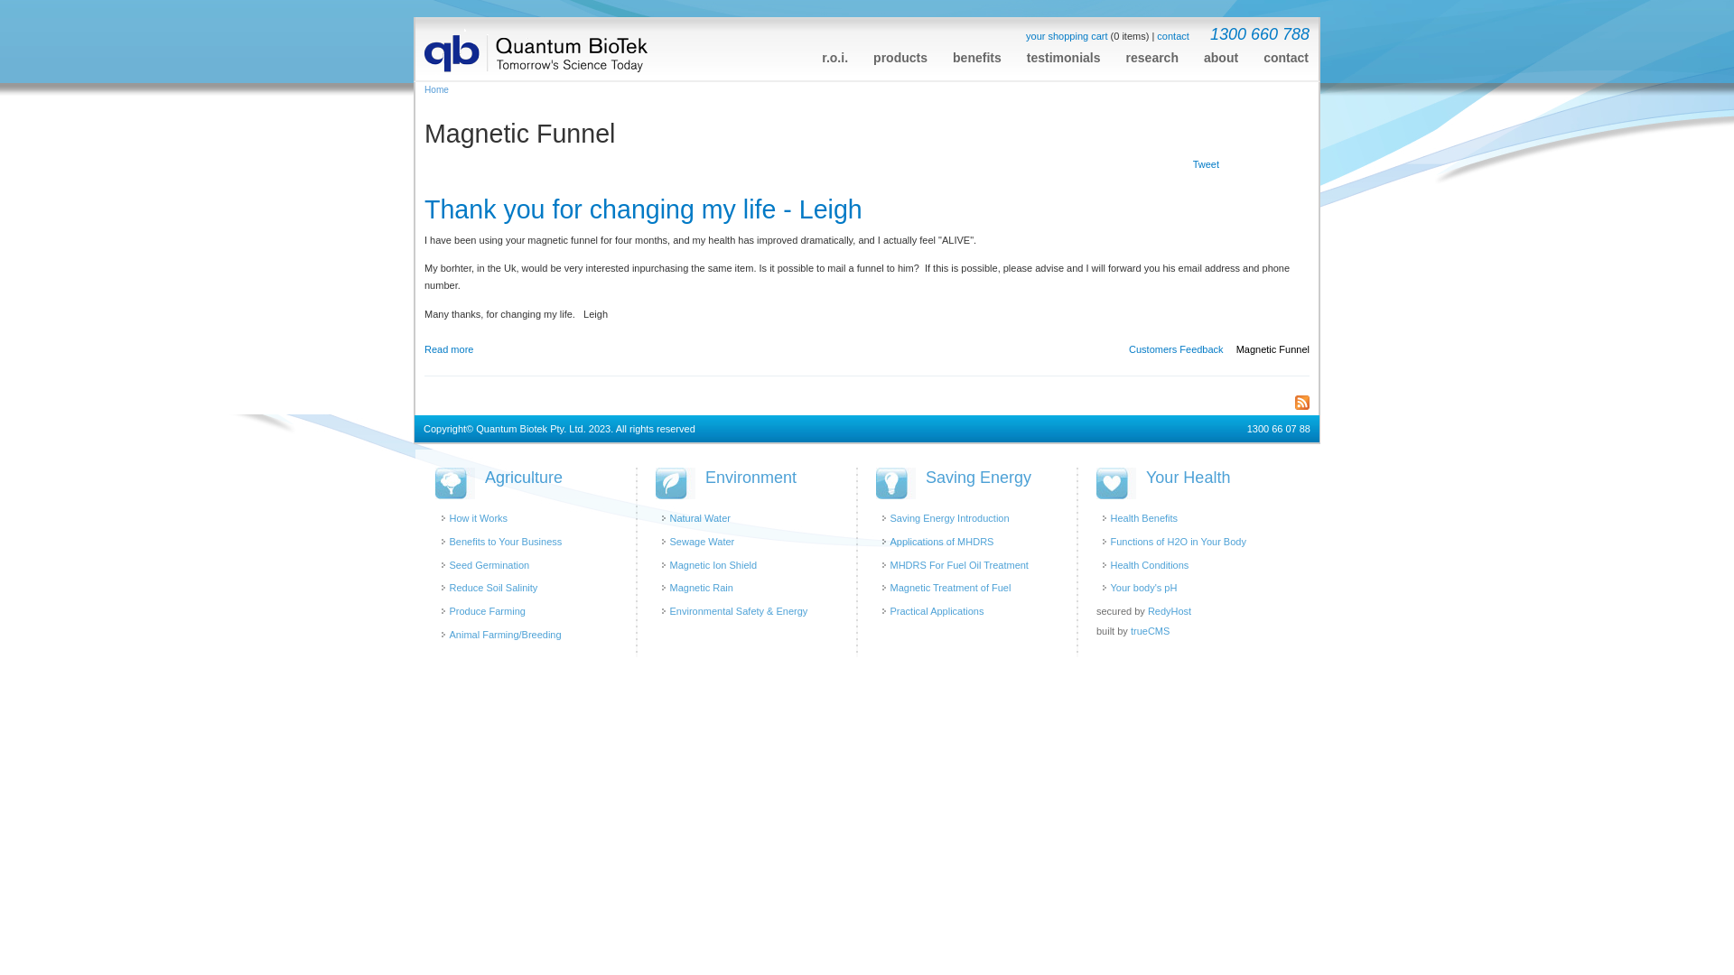 Image resolution: width=1734 pixels, height=975 pixels. What do you see at coordinates (524, 478) in the screenshot?
I see `Agriculture` at bounding box center [524, 478].